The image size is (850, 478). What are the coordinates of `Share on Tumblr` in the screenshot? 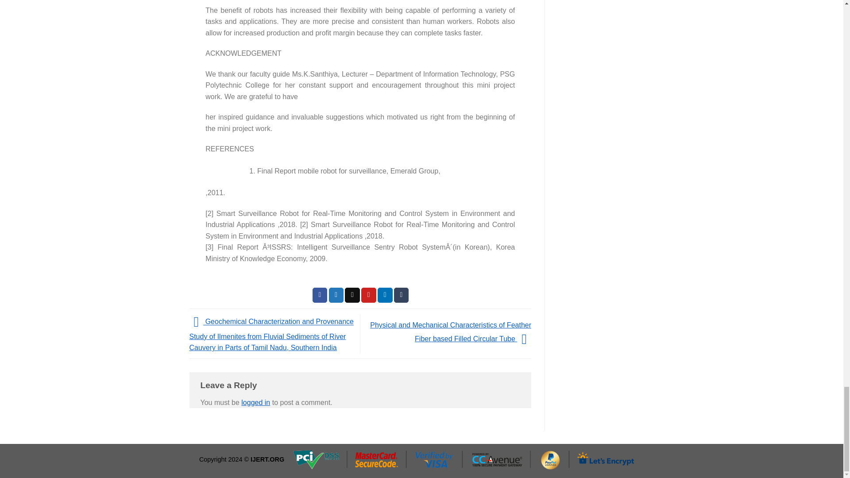 It's located at (401, 295).